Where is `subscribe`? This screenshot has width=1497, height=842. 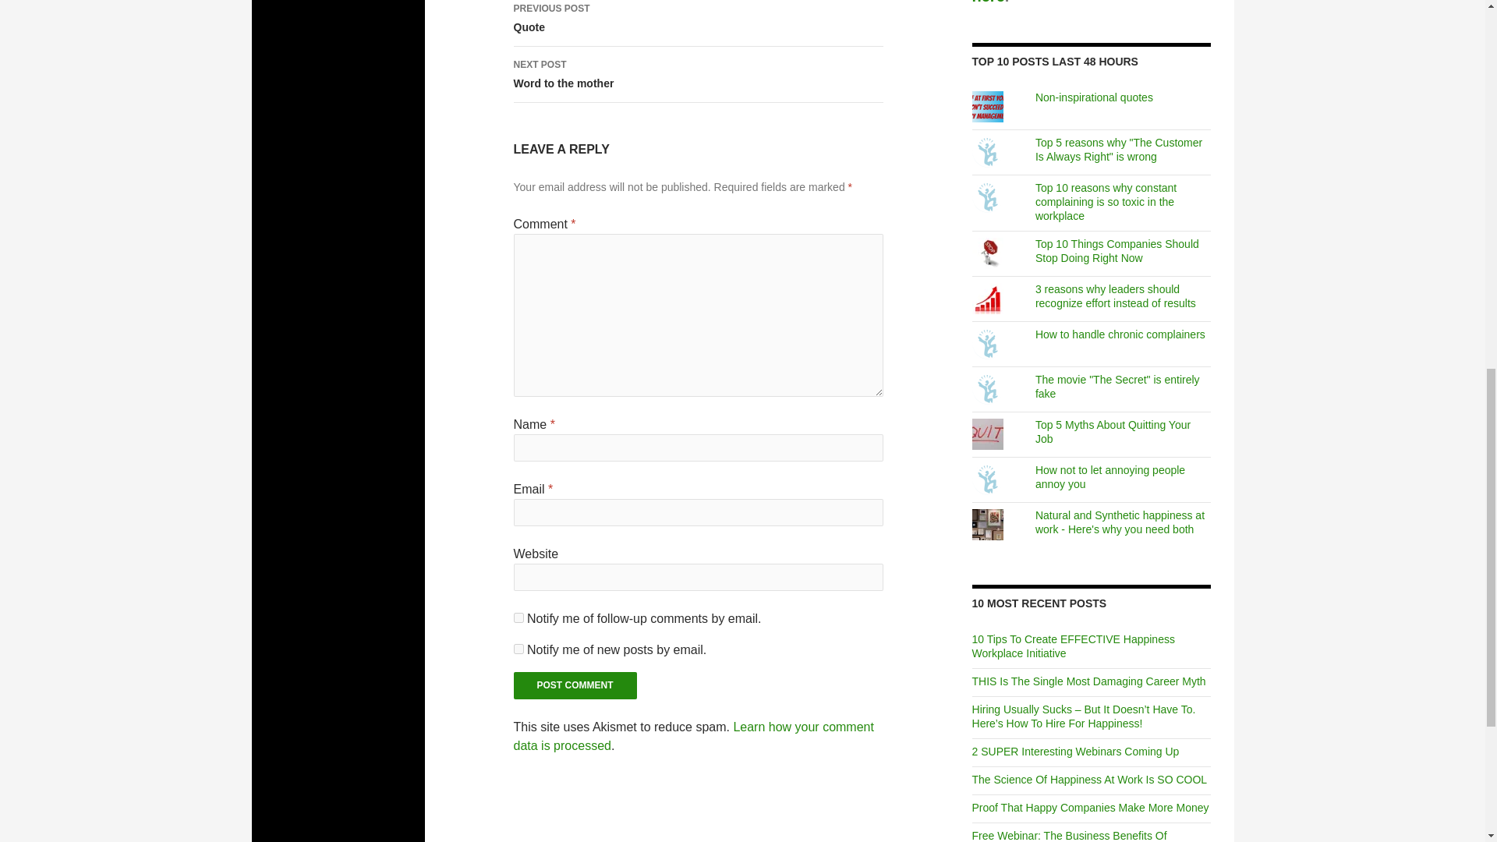
subscribe is located at coordinates (1074, 2).